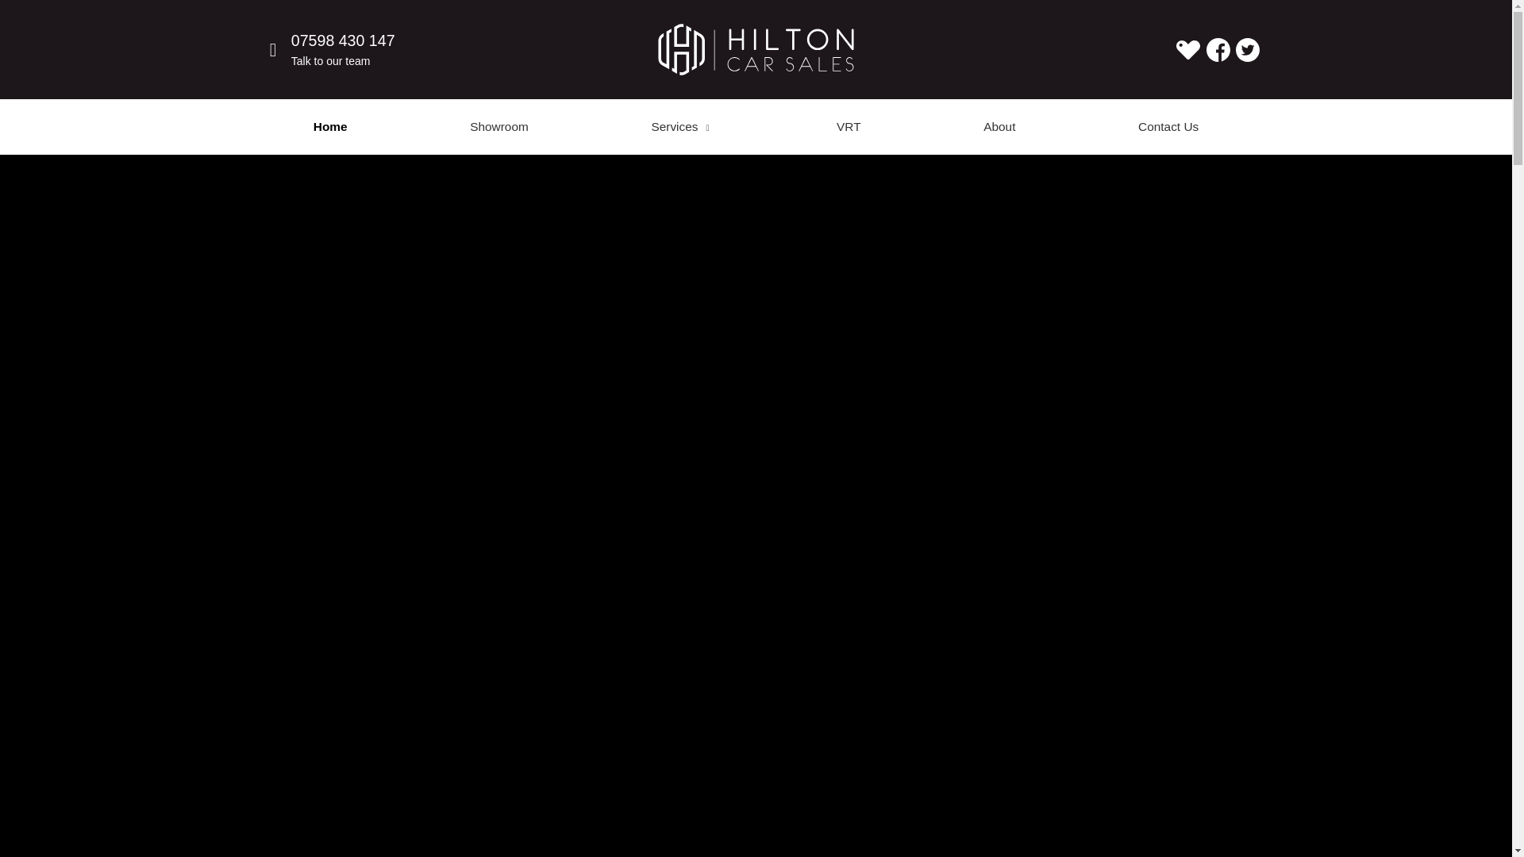 This screenshot has width=1524, height=857. What do you see at coordinates (849, 127) in the screenshot?
I see `VRT` at bounding box center [849, 127].